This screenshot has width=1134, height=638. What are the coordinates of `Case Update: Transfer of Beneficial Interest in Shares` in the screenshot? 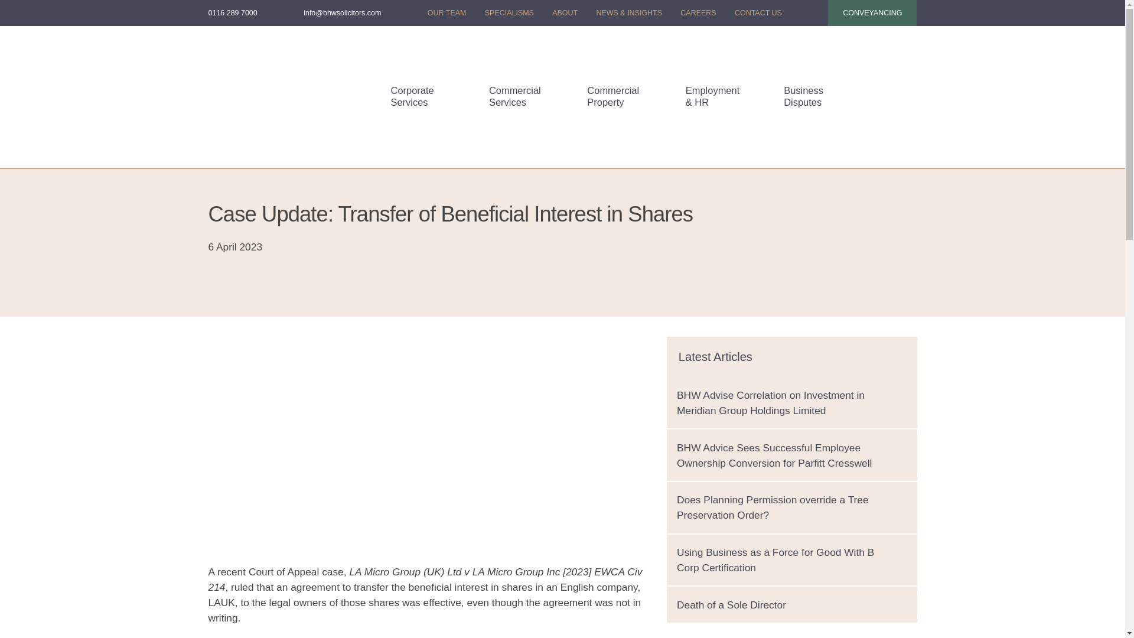 It's located at (426, 556).